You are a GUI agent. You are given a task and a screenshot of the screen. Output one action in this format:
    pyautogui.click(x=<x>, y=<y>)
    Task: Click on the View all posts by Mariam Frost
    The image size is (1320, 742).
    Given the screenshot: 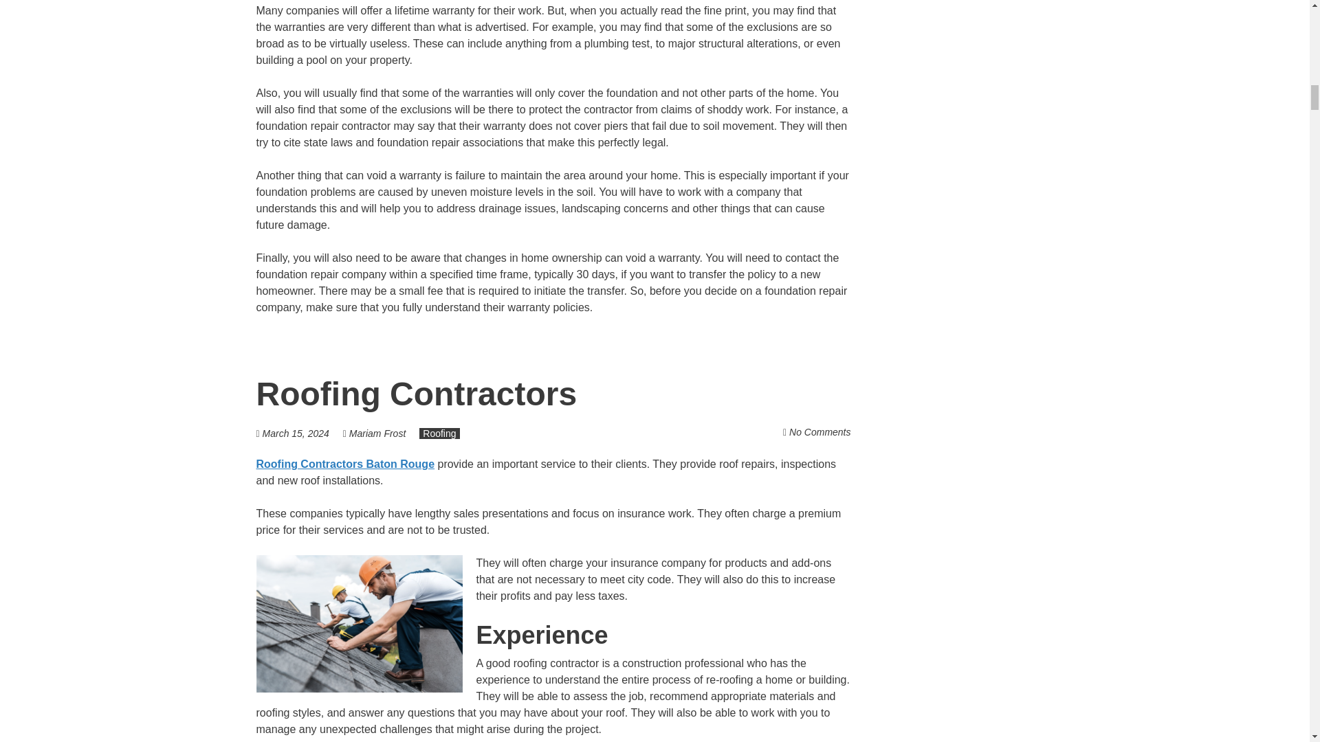 What is the action you would take?
    pyautogui.click(x=377, y=434)
    